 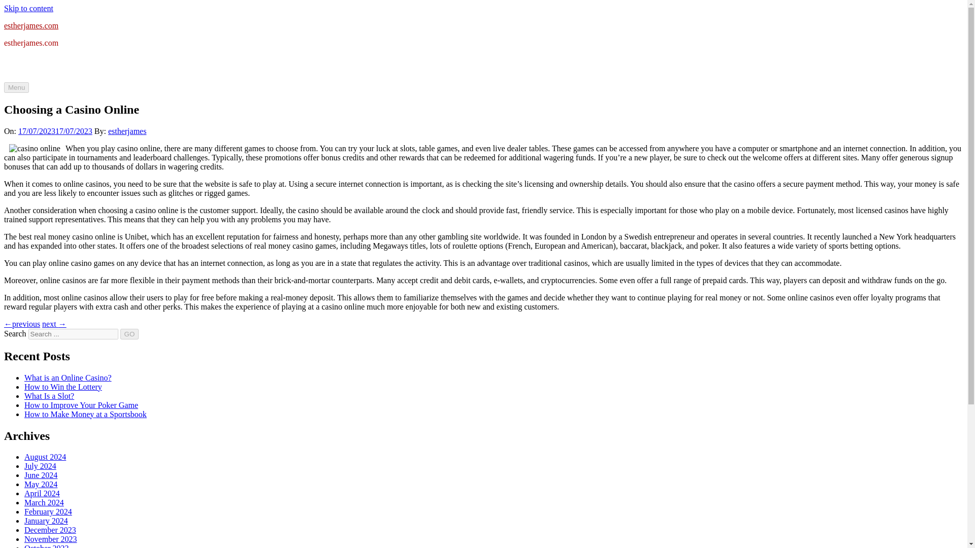 I want to click on How to Make Money at a Sportsbook, so click(x=85, y=414).